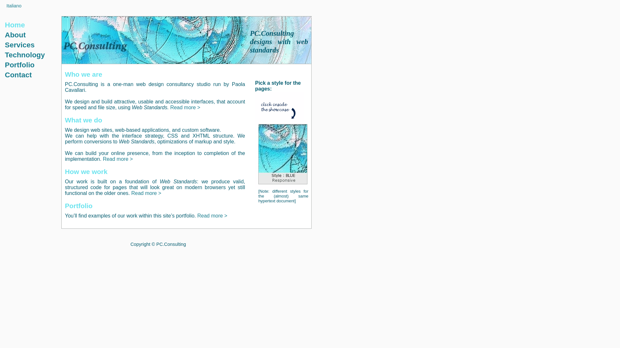 This screenshot has width=620, height=348. What do you see at coordinates (20, 65) in the screenshot?
I see `Portfolio` at bounding box center [20, 65].